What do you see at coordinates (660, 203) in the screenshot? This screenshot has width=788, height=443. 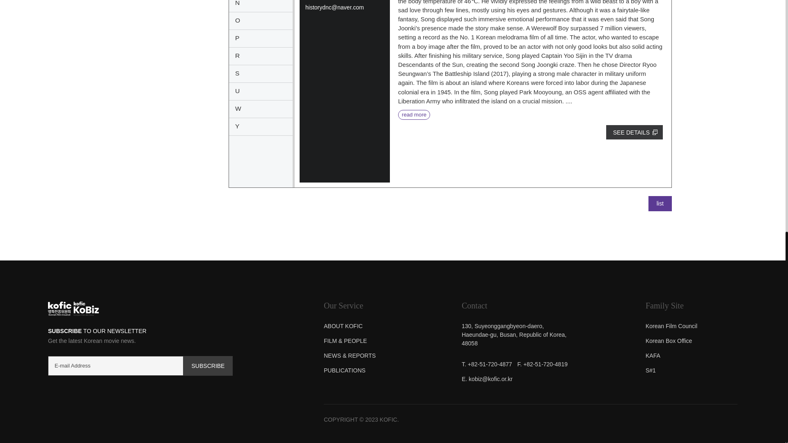 I see `list` at bounding box center [660, 203].